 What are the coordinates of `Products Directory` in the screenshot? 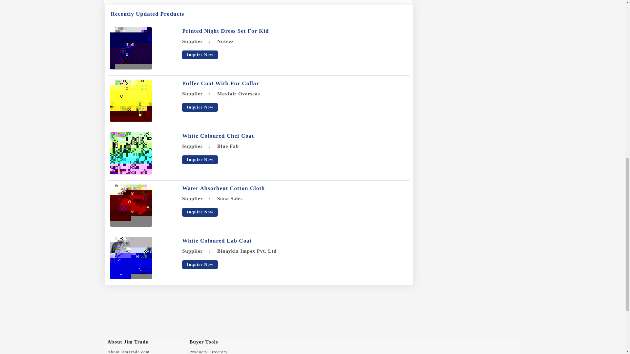 It's located at (209, 351).